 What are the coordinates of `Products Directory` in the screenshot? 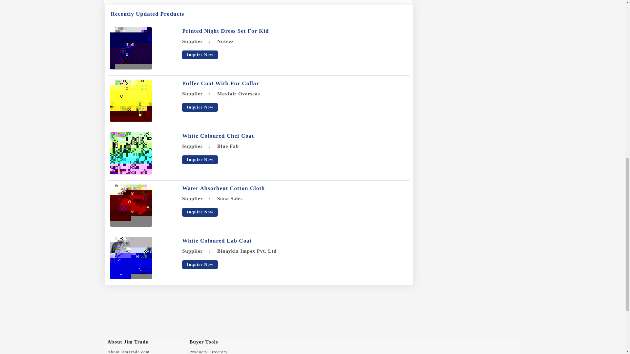 It's located at (209, 351).